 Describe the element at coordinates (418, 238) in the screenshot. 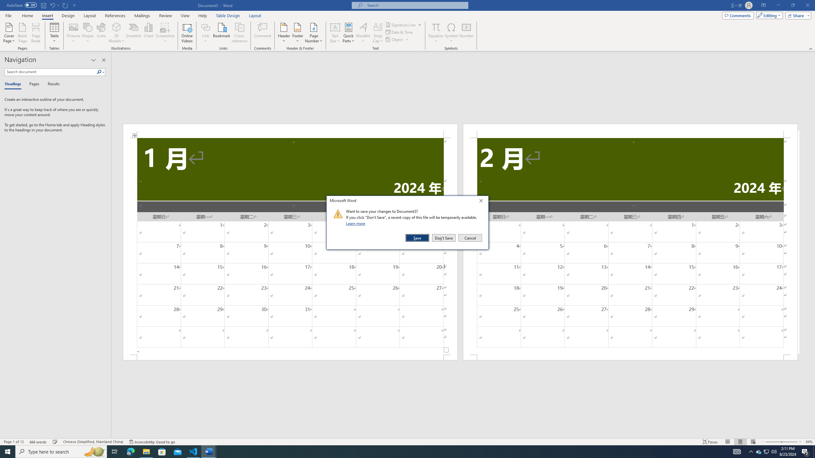

I see `Accessibility Checker Accessibility: Good to go` at that location.